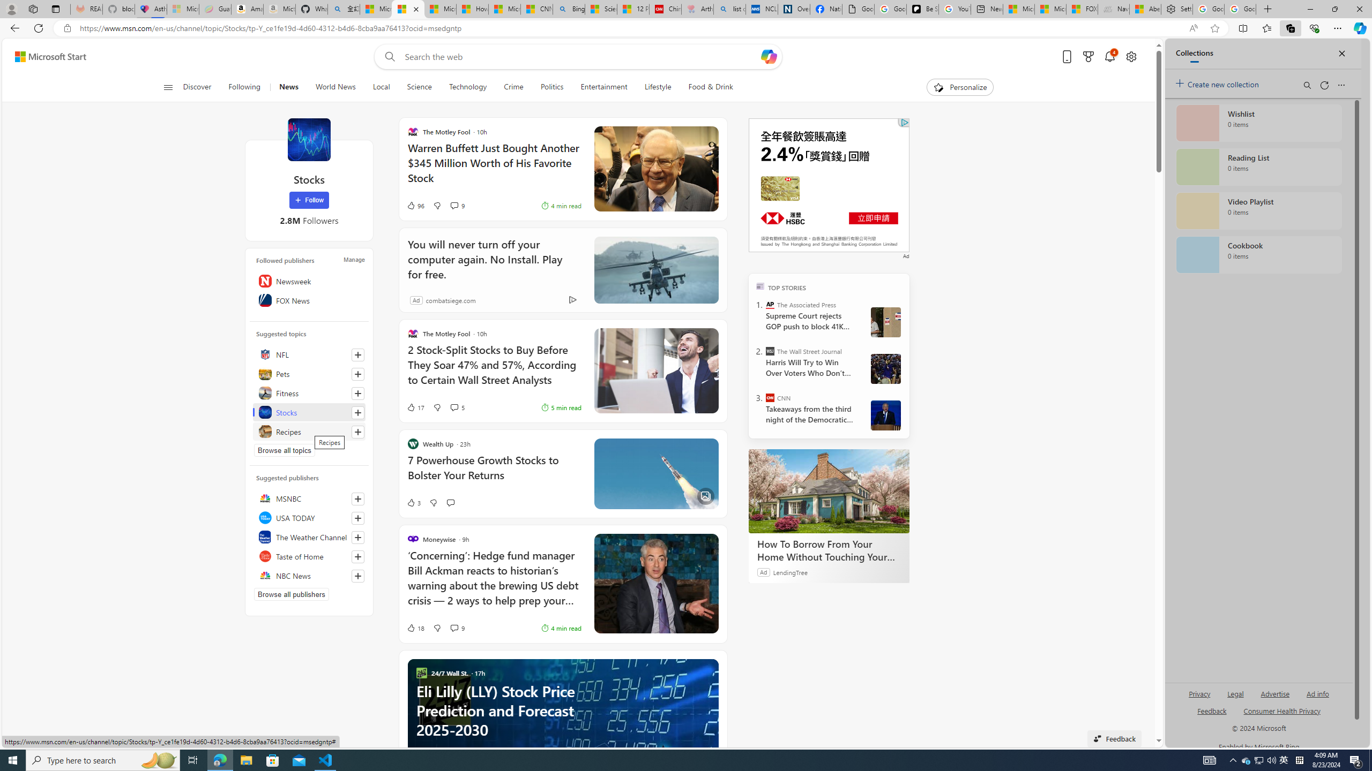 The height and width of the screenshot is (771, 1372). I want to click on Fitness, so click(309, 393).